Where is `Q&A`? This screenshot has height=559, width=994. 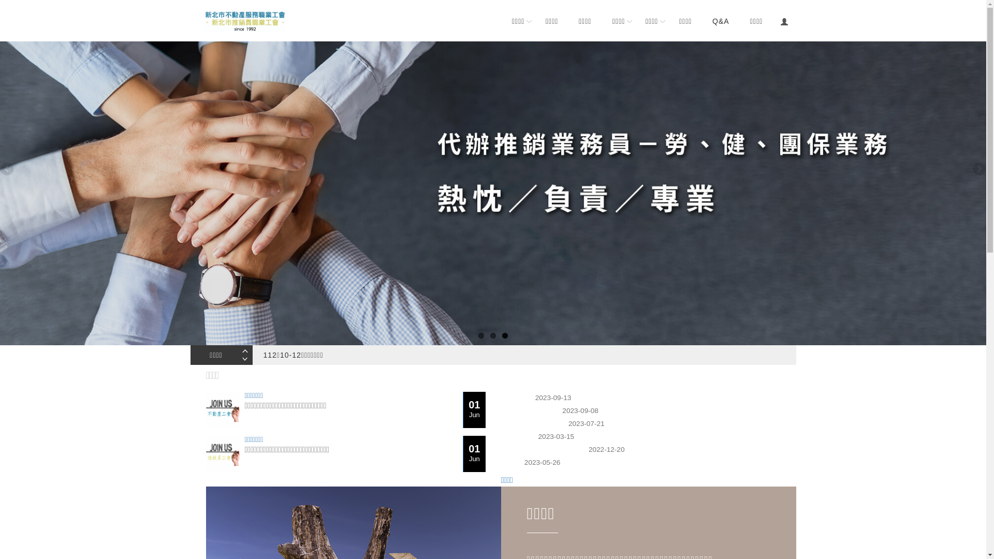 Q&A is located at coordinates (721, 21).